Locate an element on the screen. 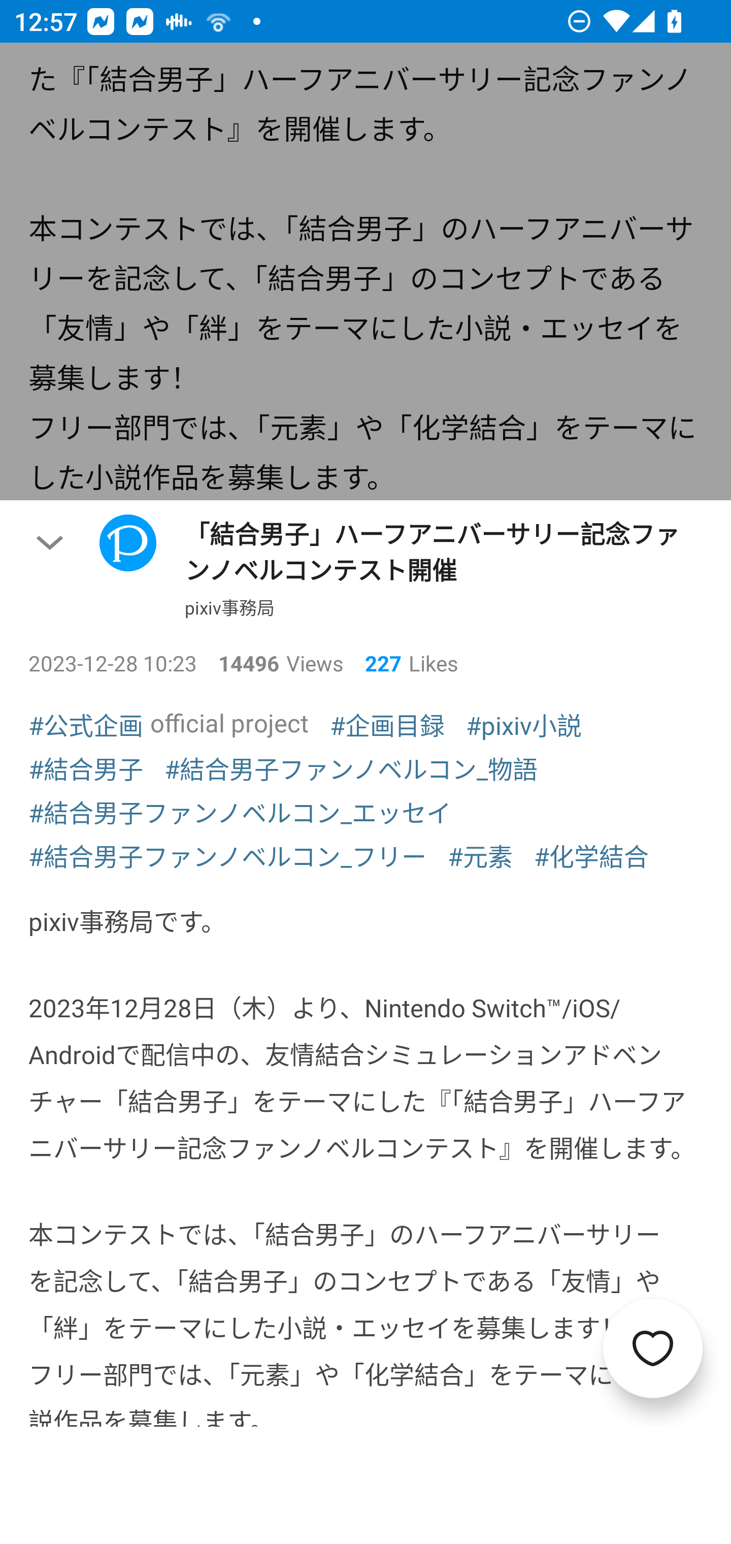 Image resolution: width=731 pixels, height=1544 pixels. 227 is located at coordinates (376, 663).